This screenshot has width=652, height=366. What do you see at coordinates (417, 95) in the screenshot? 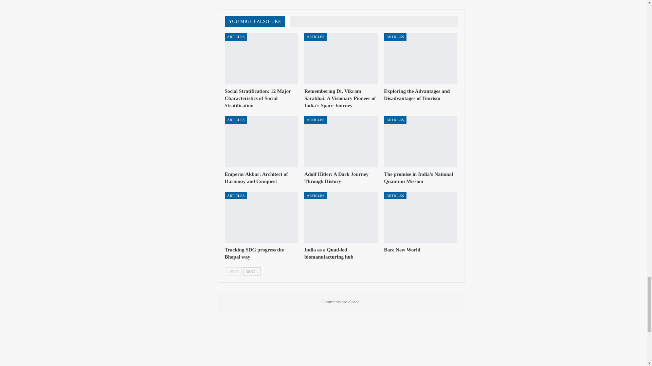
I see `Exploring the Advantages and Disadvantages of Tourism` at bounding box center [417, 95].